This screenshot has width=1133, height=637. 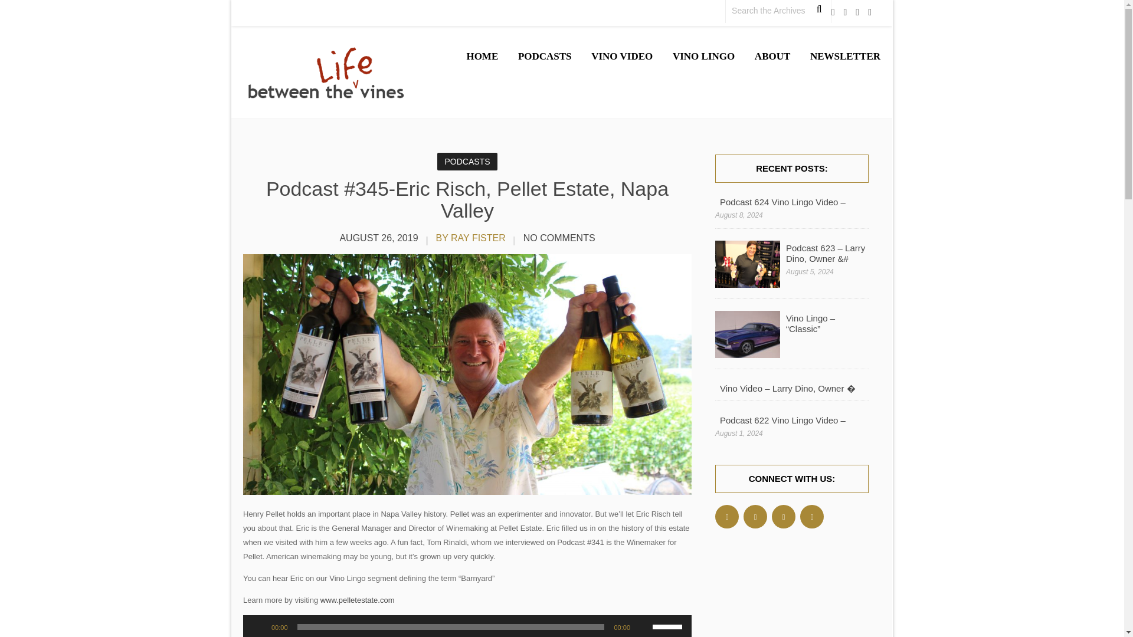 What do you see at coordinates (470, 238) in the screenshot?
I see `BY RAY FISTER` at bounding box center [470, 238].